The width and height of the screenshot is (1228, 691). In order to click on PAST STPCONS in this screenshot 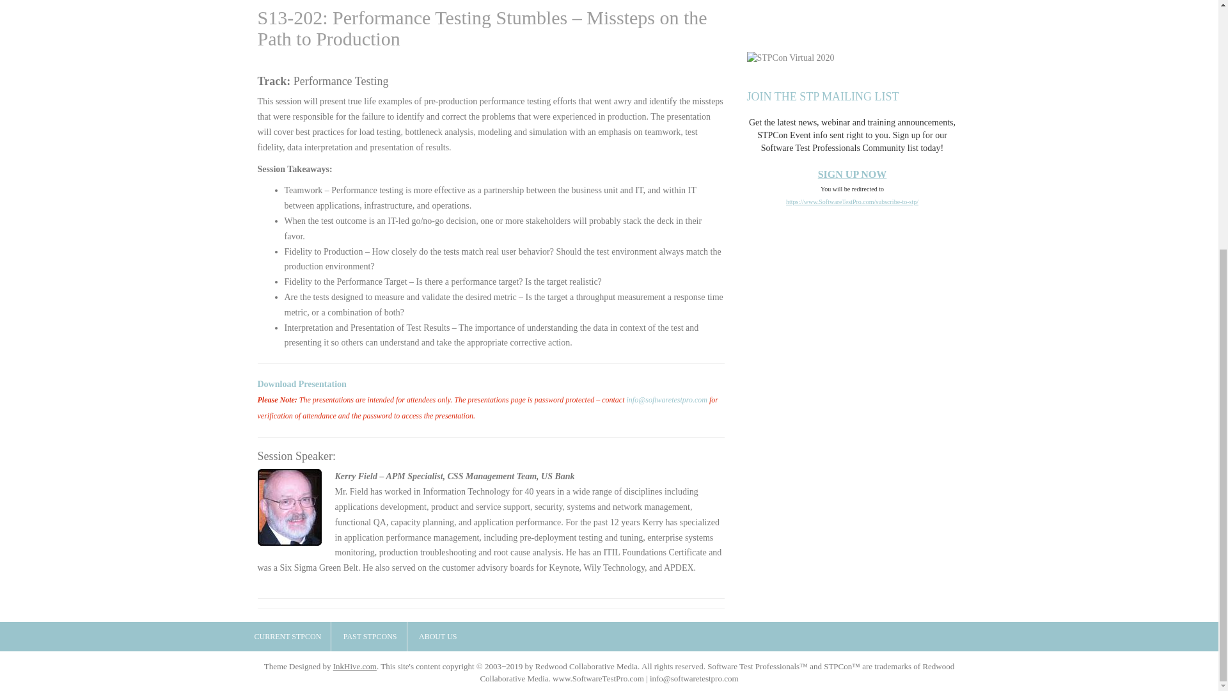, I will do `click(370, 637)`.